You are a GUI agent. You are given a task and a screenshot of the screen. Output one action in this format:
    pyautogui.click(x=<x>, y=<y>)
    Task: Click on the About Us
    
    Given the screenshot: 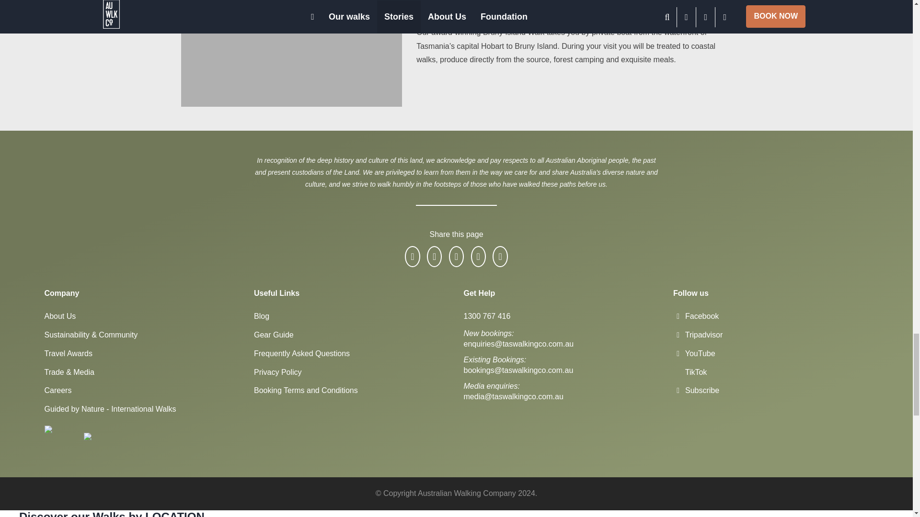 What is the action you would take?
    pyautogui.click(x=59, y=316)
    